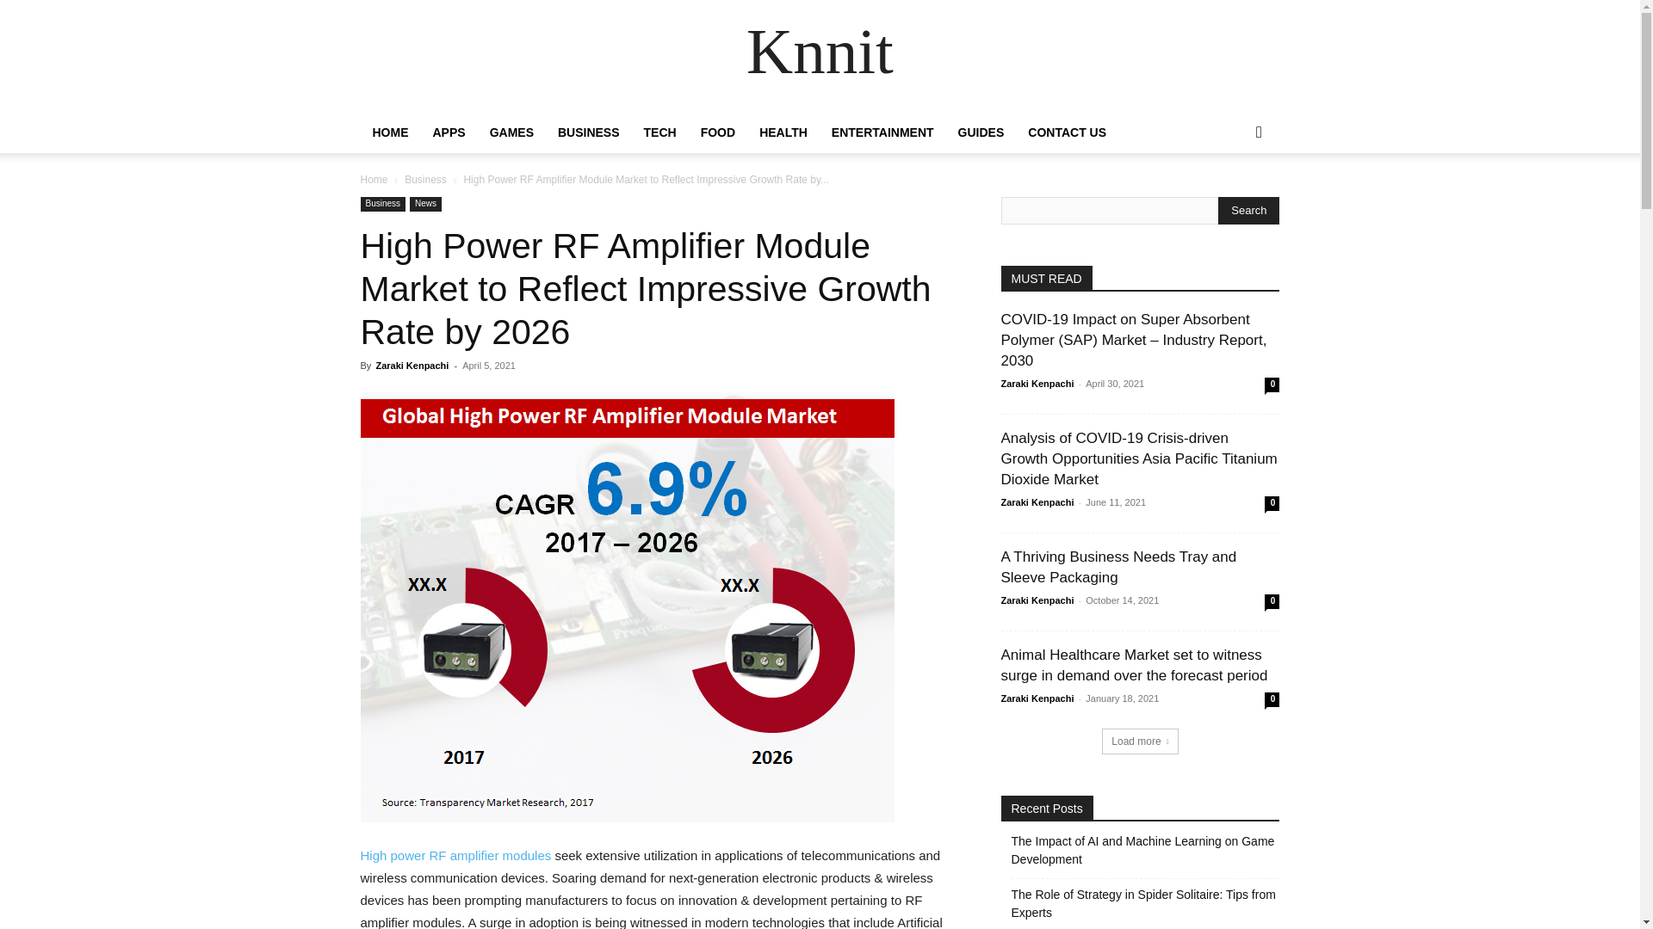 The height and width of the screenshot is (929, 1653). What do you see at coordinates (981, 132) in the screenshot?
I see `GUIDES` at bounding box center [981, 132].